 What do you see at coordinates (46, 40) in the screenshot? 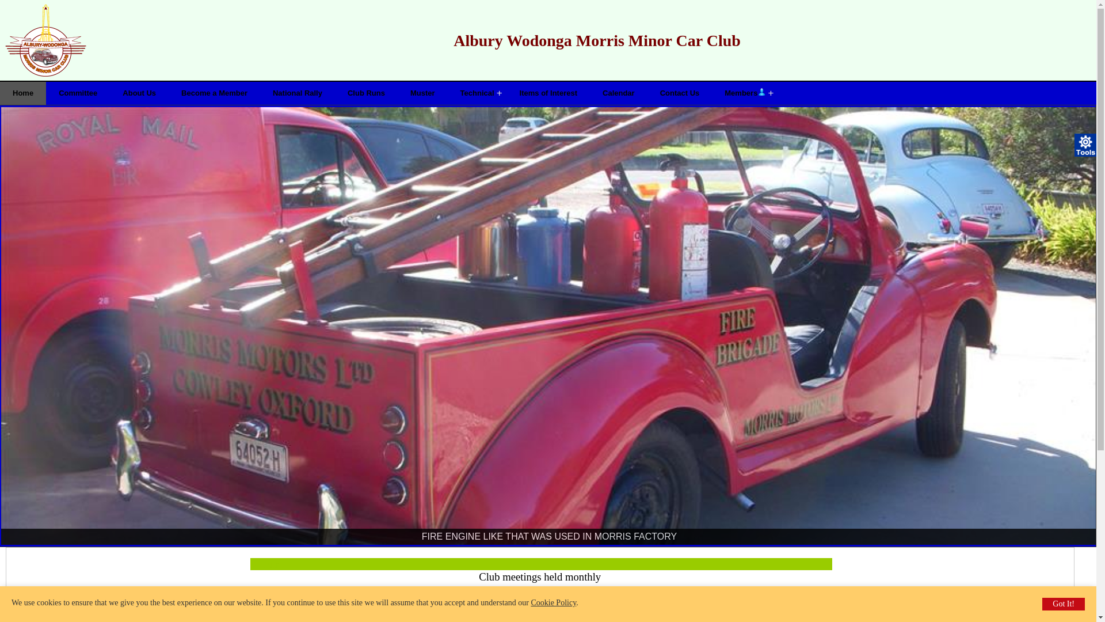
I see `Logo` at bounding box center [46, 40].